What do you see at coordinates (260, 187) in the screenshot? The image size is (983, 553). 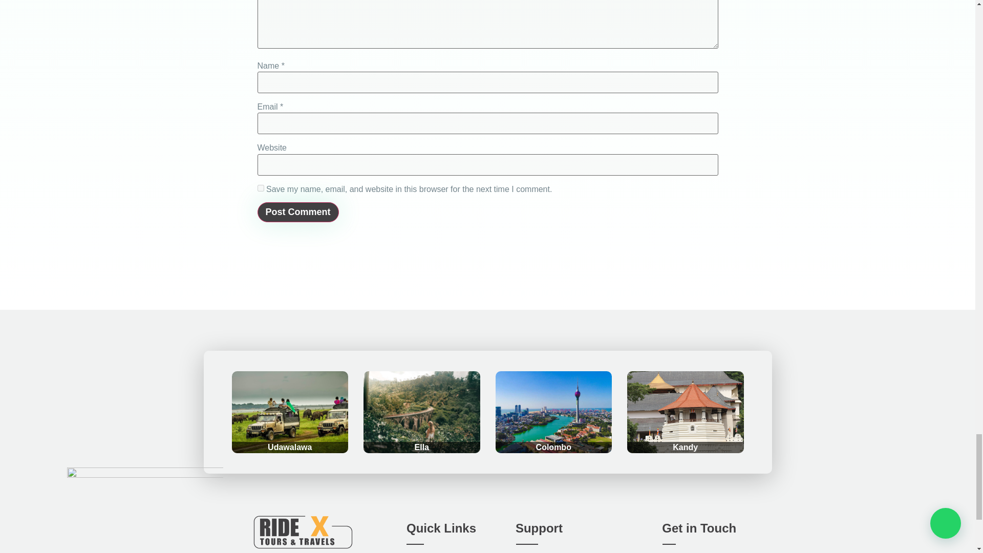 I see `yes` at bounding box center [260, 187].